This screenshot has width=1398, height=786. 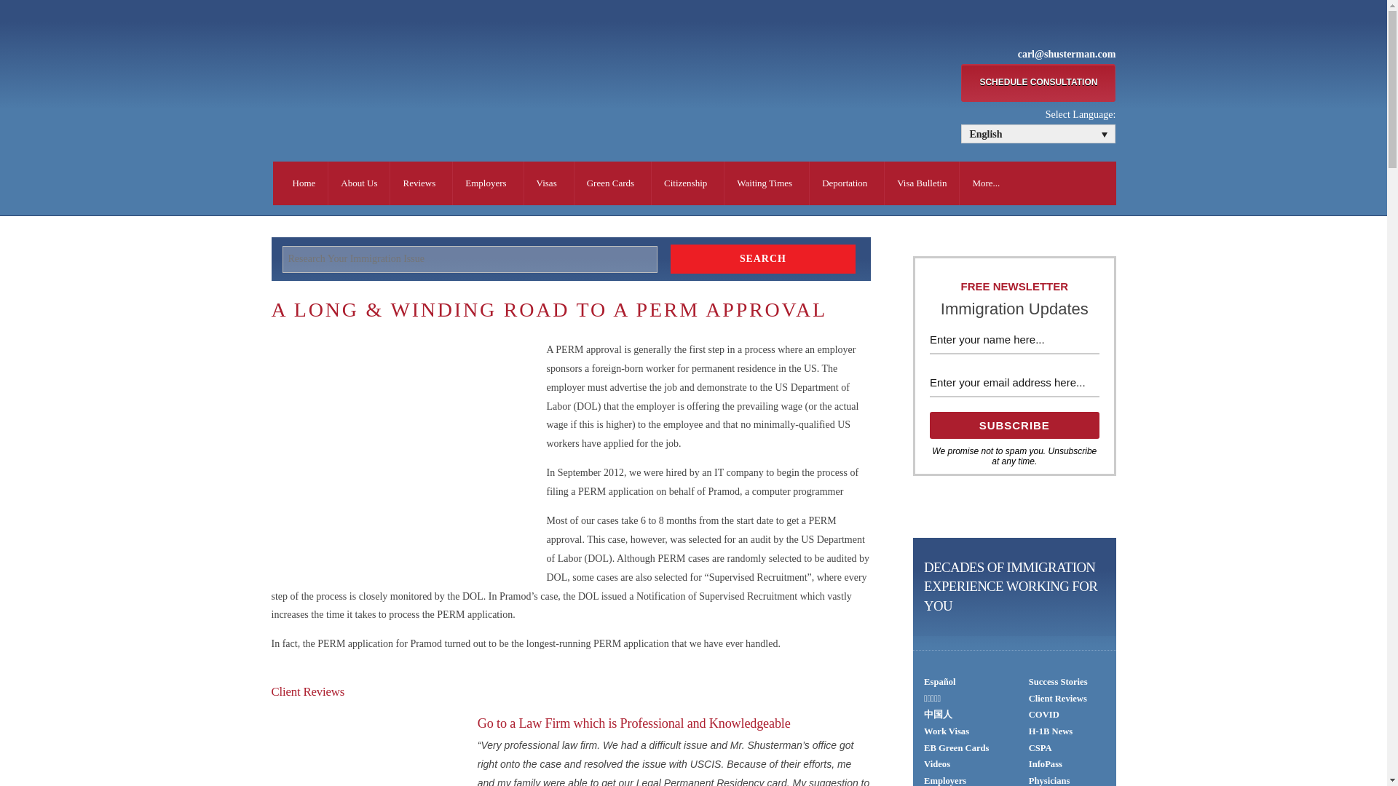 What do you see at coordinates (763, 258) in the screenshot?
I see `Search` at bounding box center [763, 258].